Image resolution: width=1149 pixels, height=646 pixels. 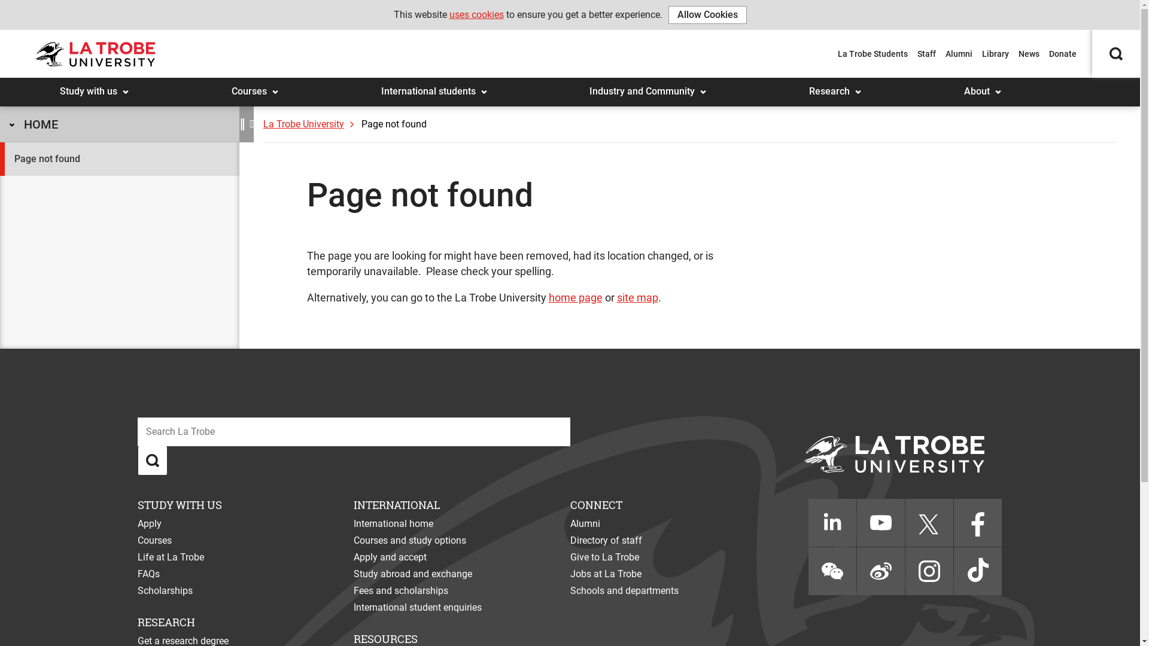 I want to click on Tiktok, so click(x=978, y=571).